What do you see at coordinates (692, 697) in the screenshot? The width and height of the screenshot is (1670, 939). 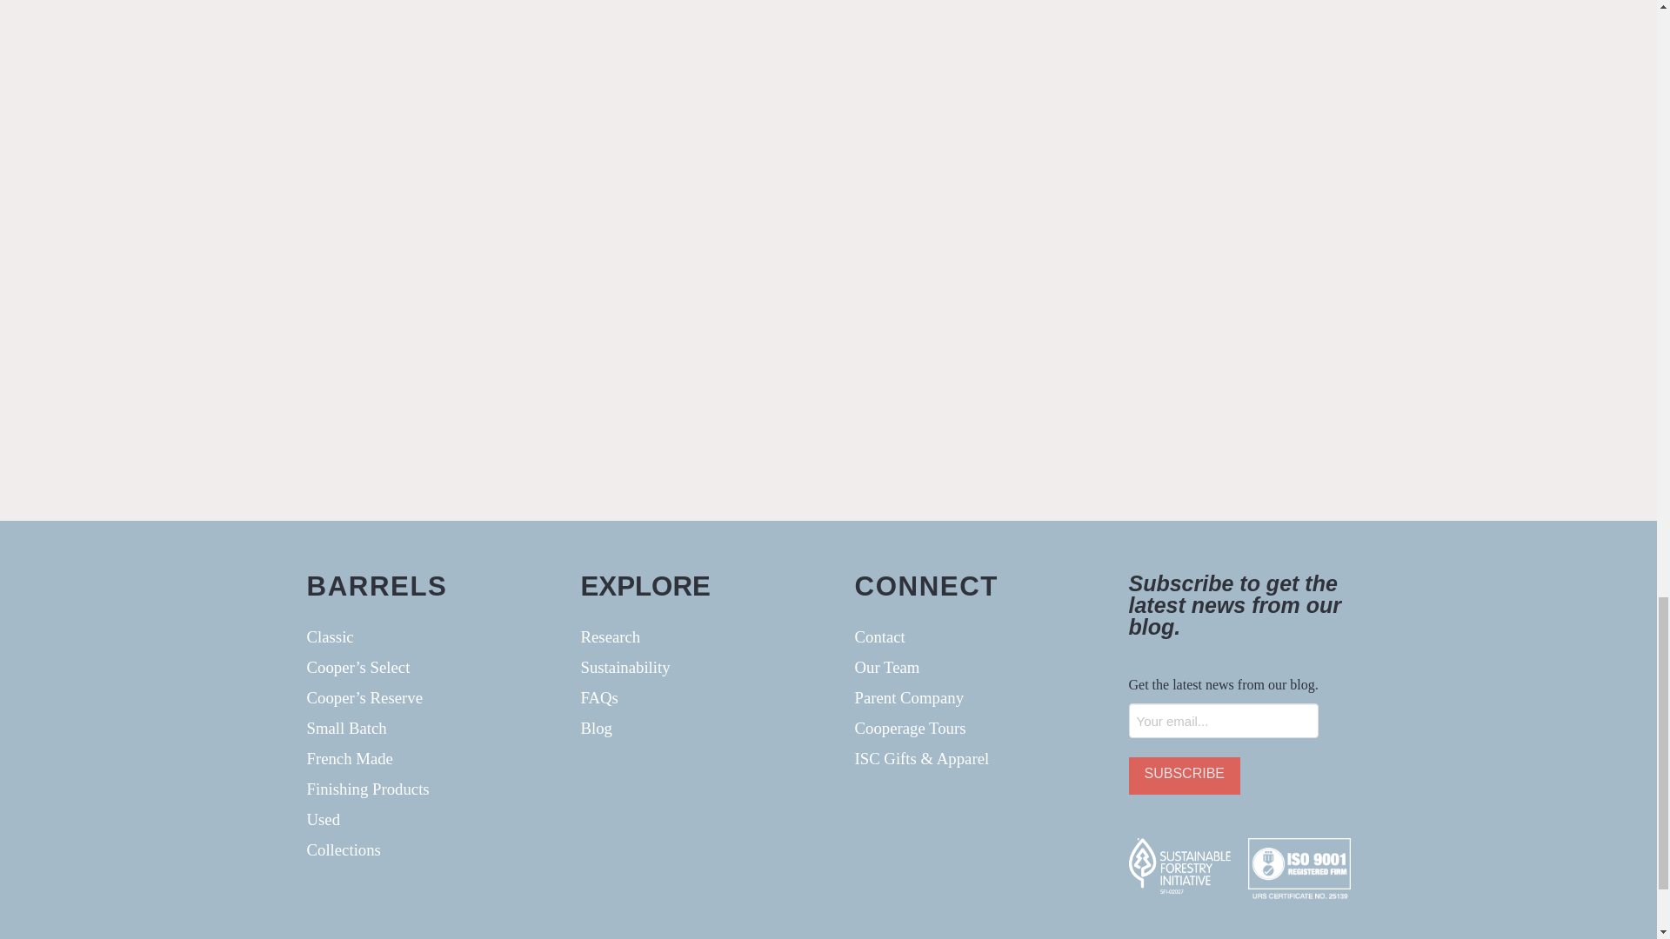 I see `FAQs` at bounding box center [692, 697].